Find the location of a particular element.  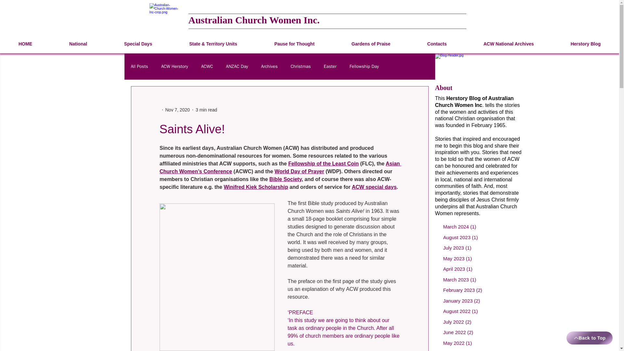

ACW National Archives is located at coordinates (508, 44).